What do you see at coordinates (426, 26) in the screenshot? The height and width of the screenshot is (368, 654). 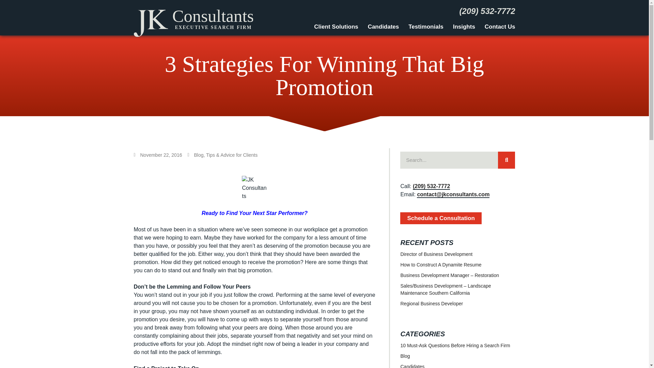 I see `Testimonials` at bounding box center [426, 26].